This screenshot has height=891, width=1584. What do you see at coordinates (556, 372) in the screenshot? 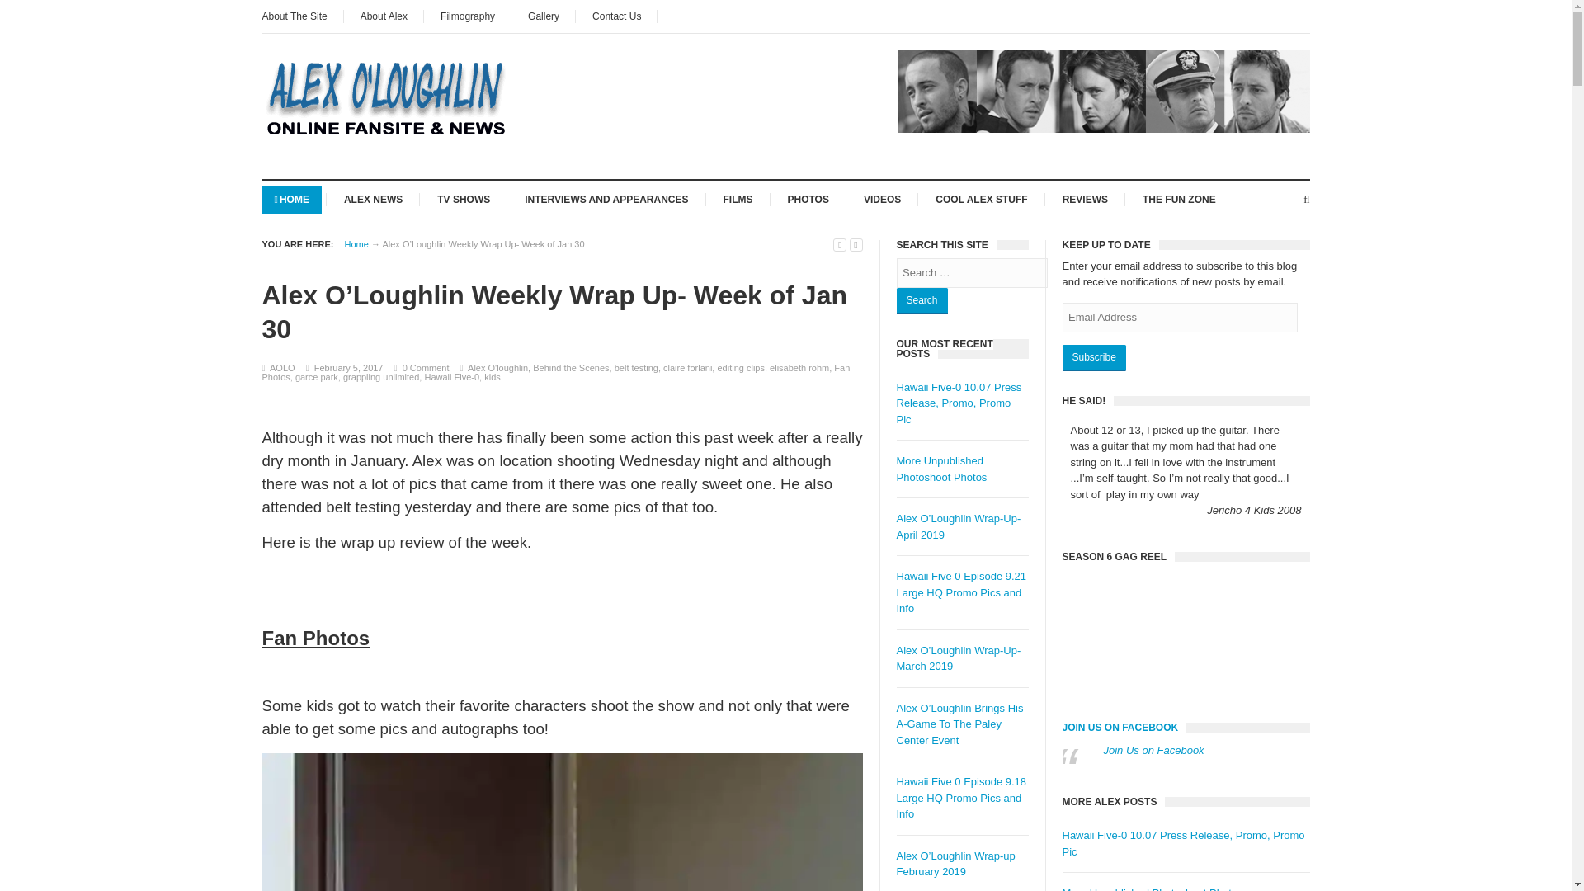
I see `Fan Photos` at bounding box center [556, 372].